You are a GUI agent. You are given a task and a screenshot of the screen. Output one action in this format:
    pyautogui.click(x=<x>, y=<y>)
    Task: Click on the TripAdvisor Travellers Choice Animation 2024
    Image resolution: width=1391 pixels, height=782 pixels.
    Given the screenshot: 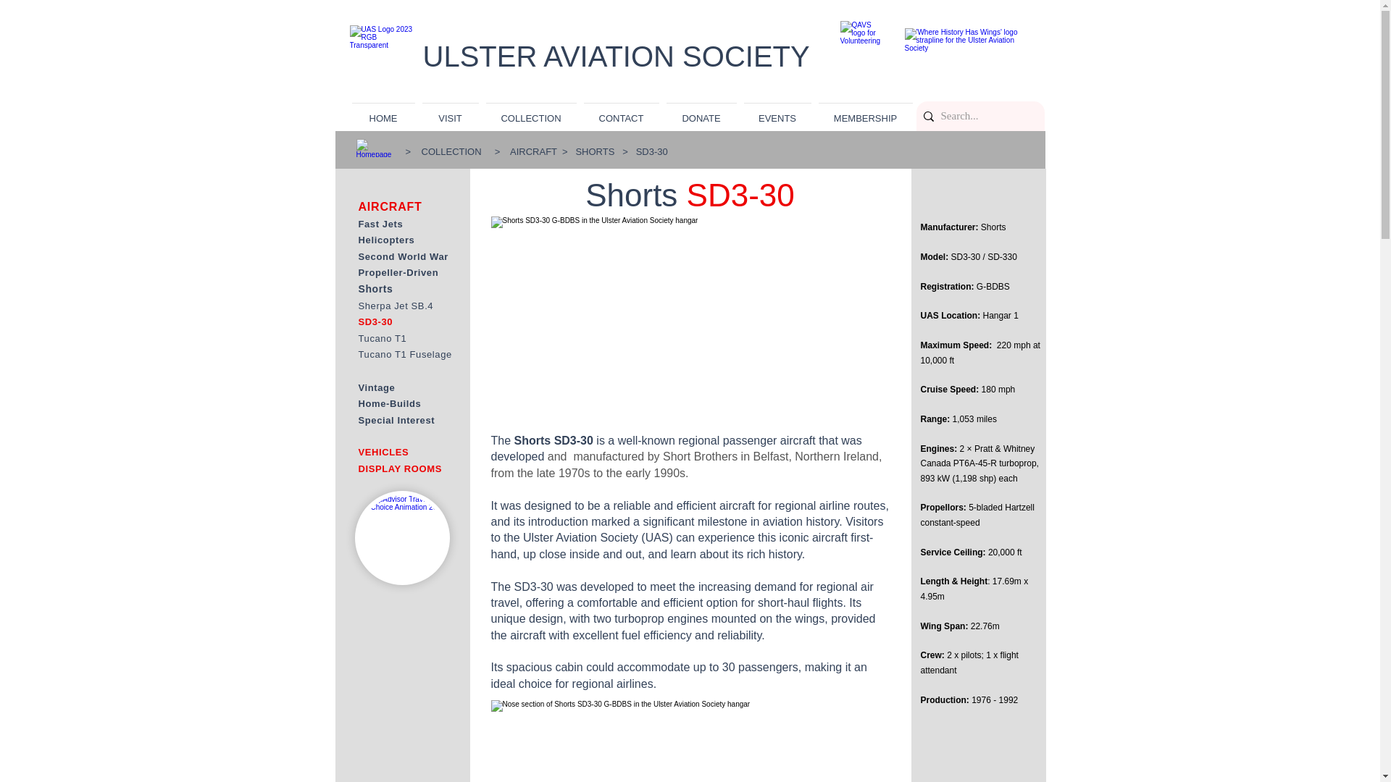 What is the action you would take?
    pyautogui.click(x=401, y=537)
    